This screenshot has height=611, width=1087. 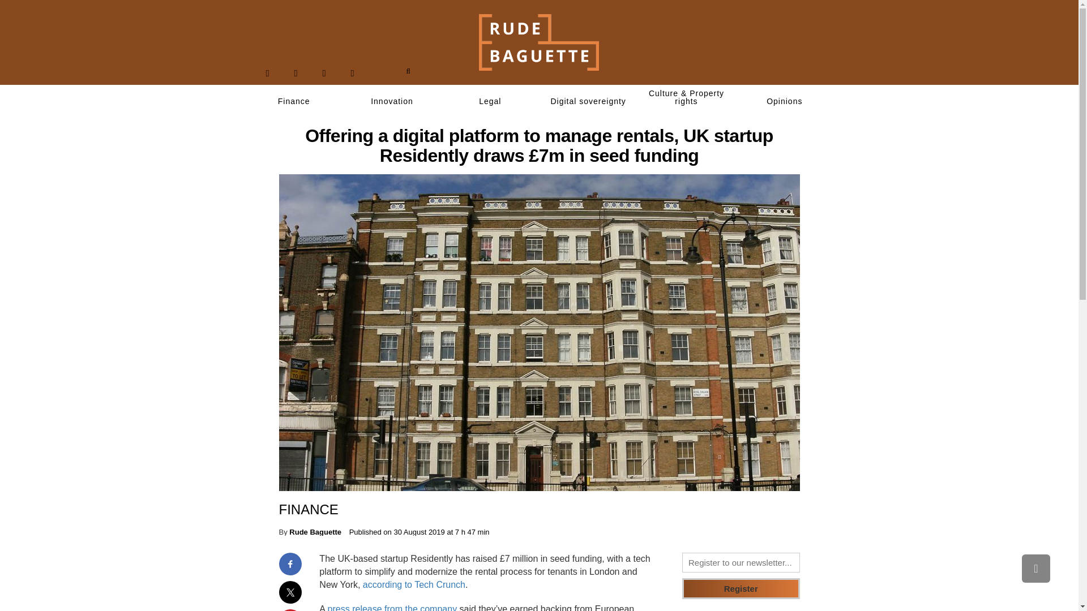 I want to click on Posts by Rude Baguette, so click(x=315, y=532).